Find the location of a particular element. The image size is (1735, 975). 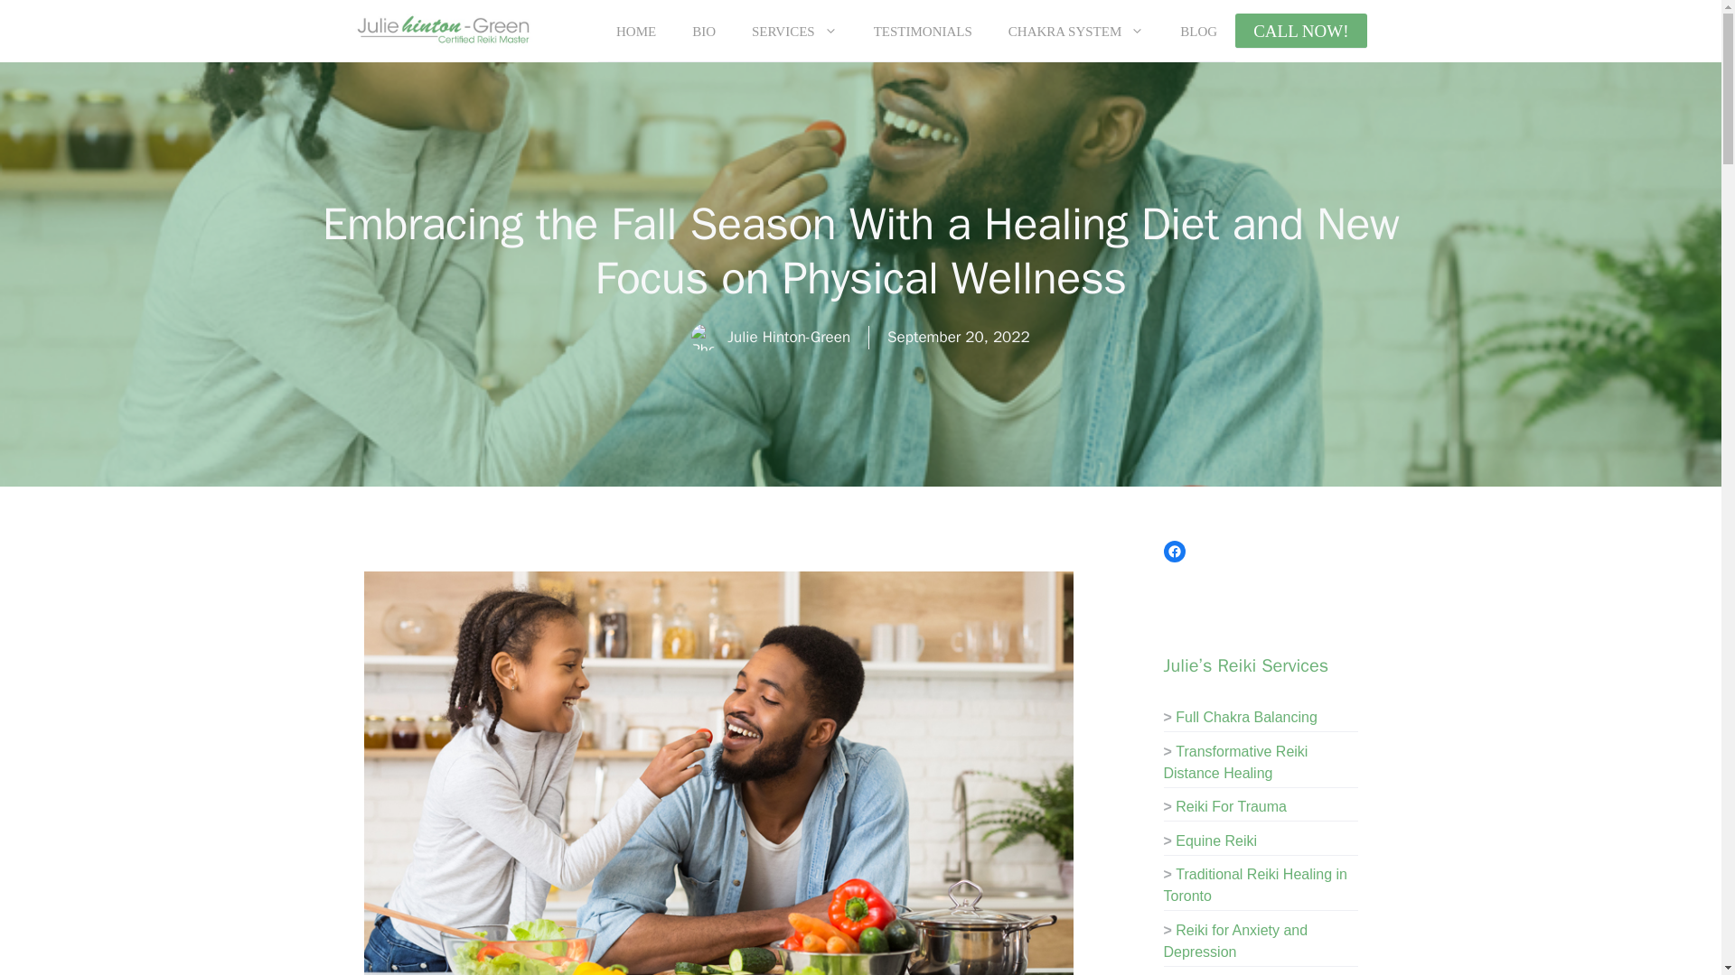

TESTIMONIALS is located at coordinates (923, 31).